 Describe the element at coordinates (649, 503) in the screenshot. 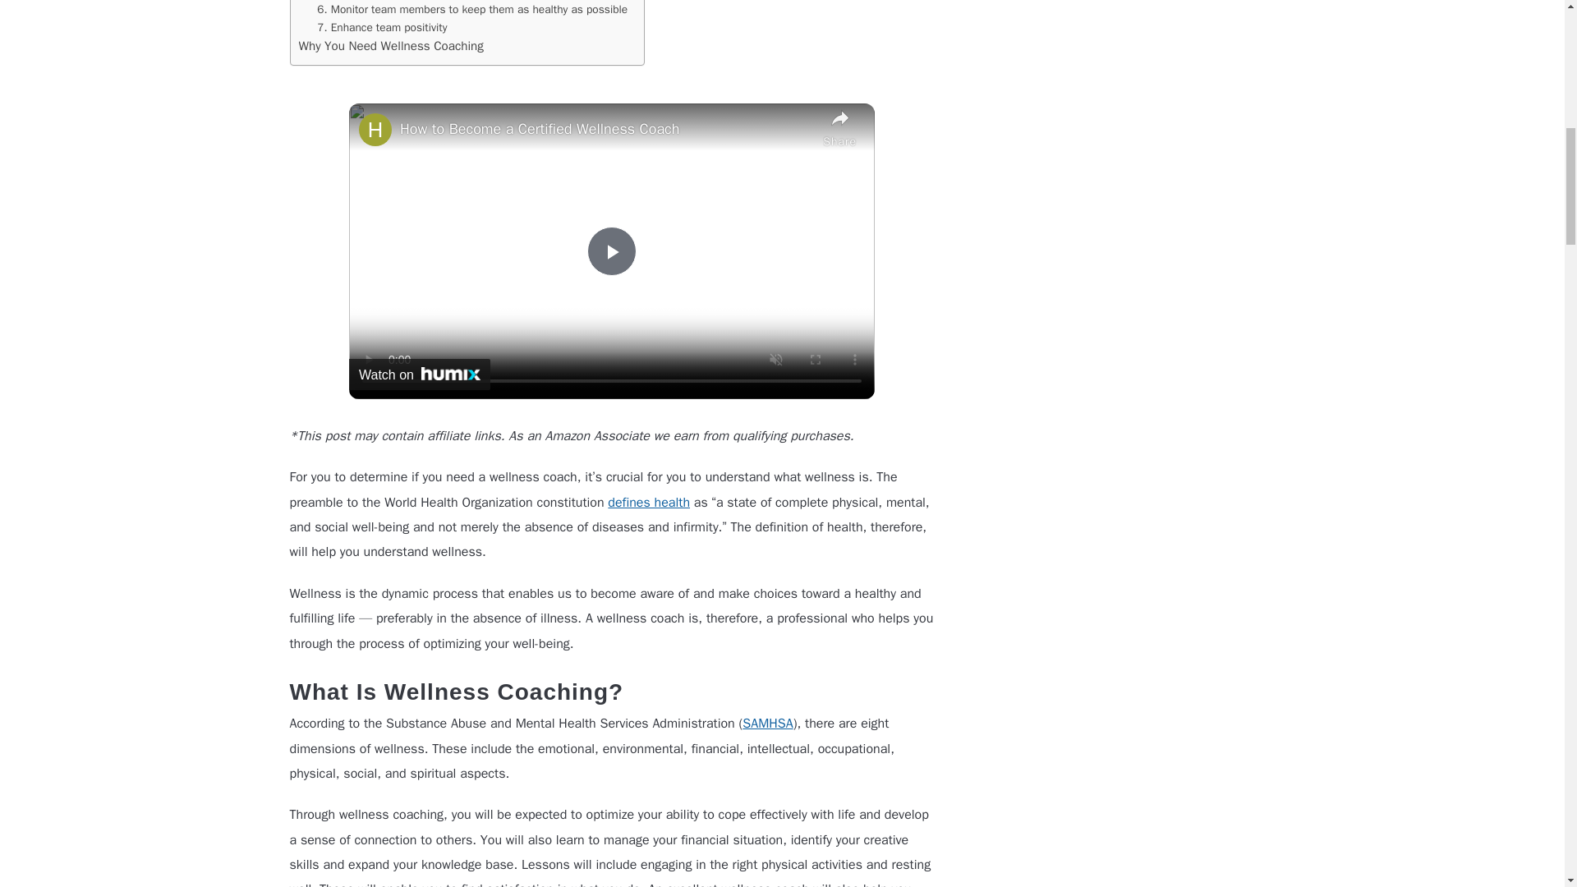

I see `defines health` at that location.